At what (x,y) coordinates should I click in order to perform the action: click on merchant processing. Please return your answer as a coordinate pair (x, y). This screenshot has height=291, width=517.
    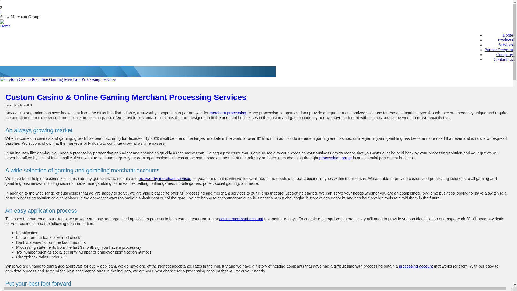
    Looking at the image, I should click on (228, 113).